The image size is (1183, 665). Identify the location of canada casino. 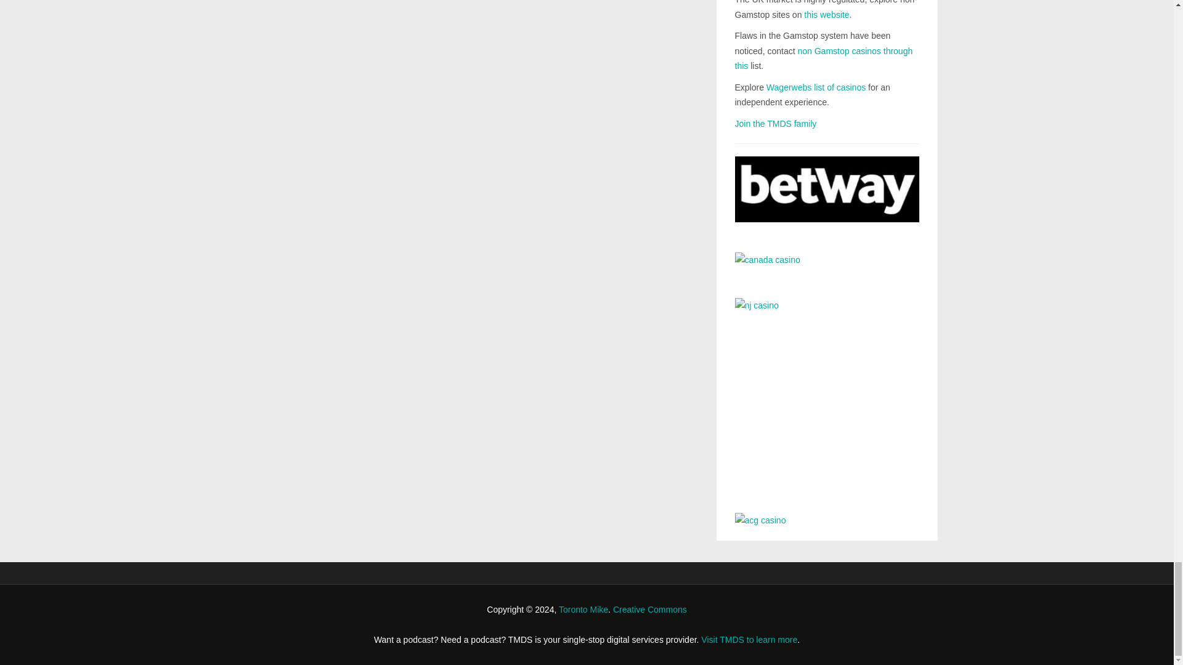
(827, 266).